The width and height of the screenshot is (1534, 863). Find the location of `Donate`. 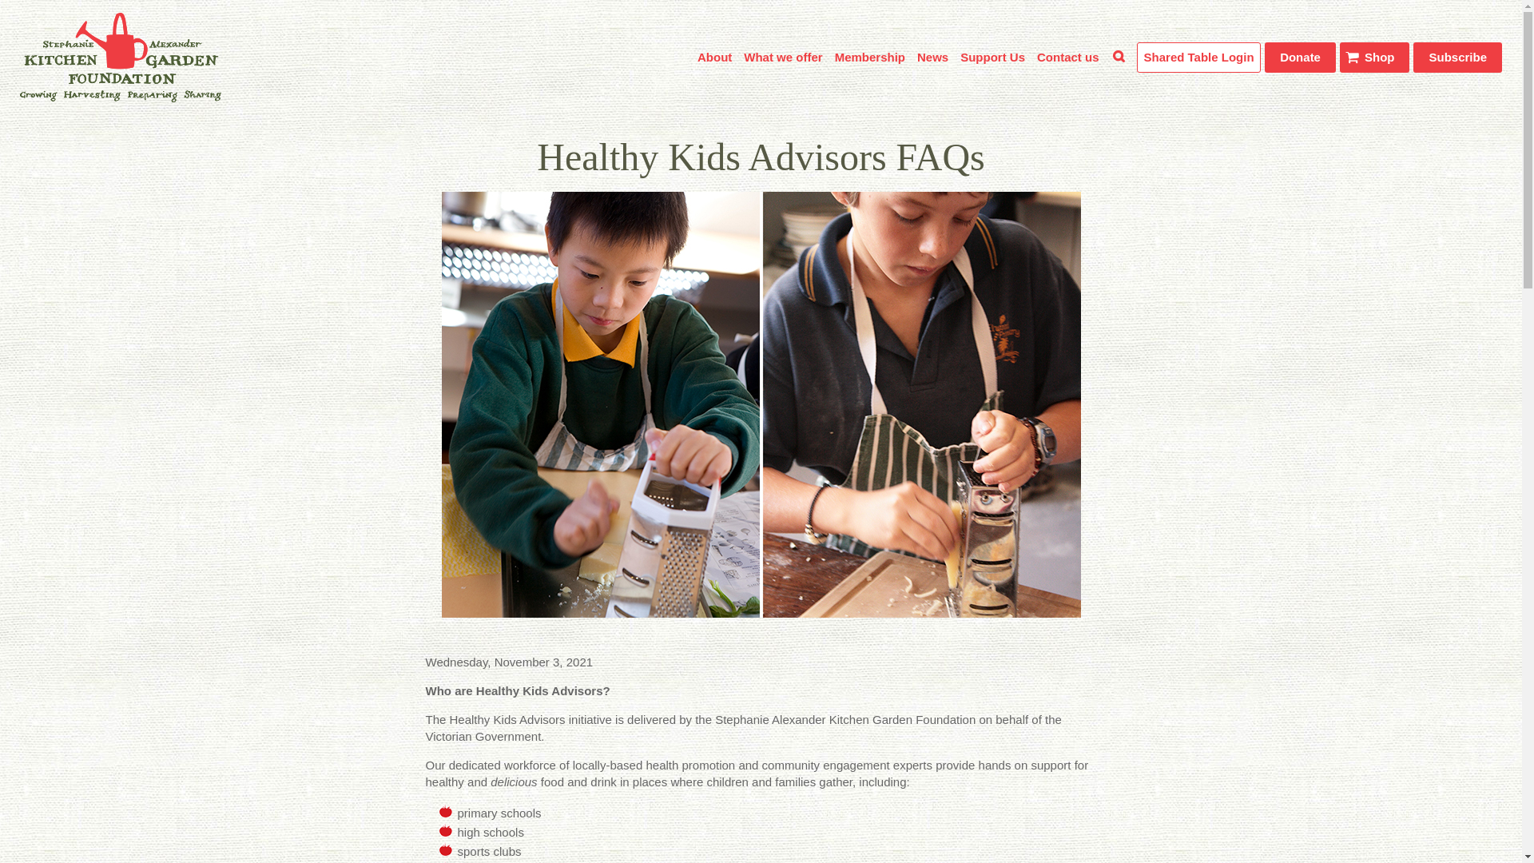

Donate is located at coordinates (1300, 56).